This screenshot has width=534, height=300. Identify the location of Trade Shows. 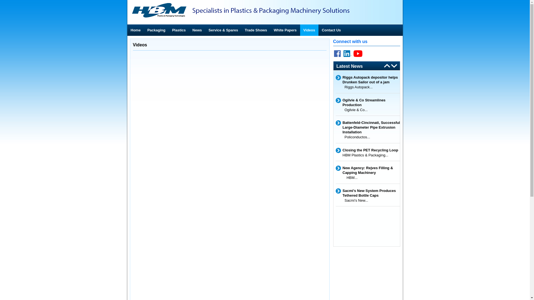
(256, 30).